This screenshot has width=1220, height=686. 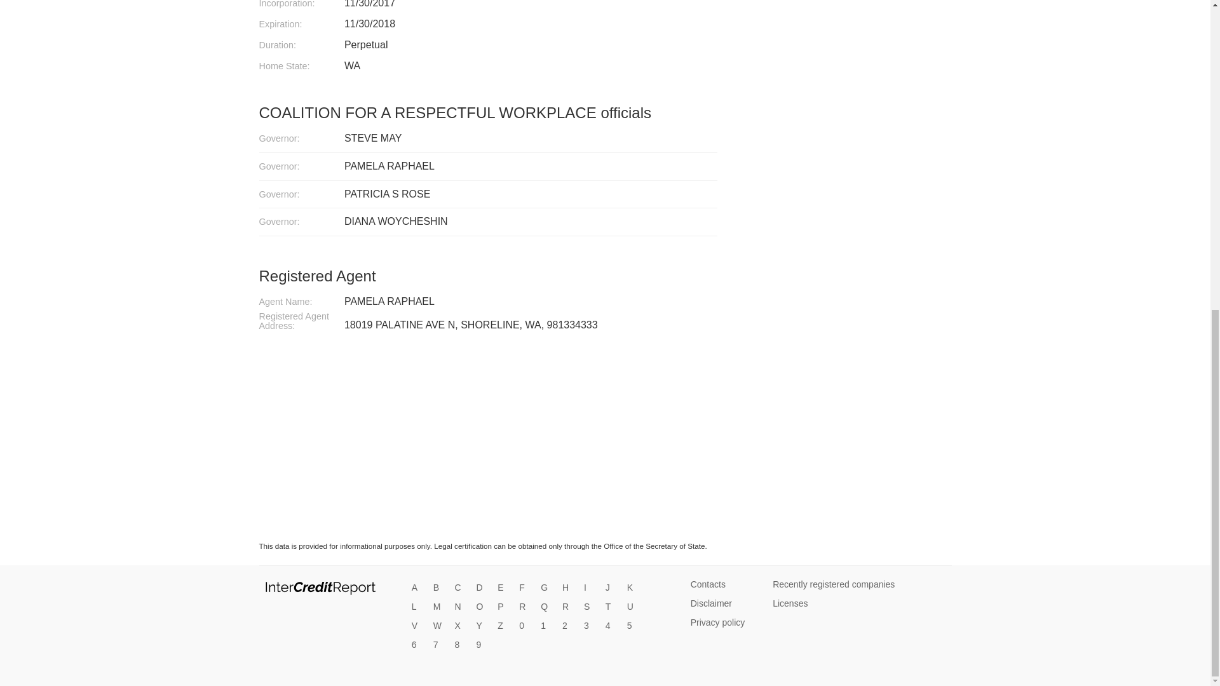 What do you see at coordinates (546, 607) in the screenshot?
I see `Q` at bounding box center [546, 607].